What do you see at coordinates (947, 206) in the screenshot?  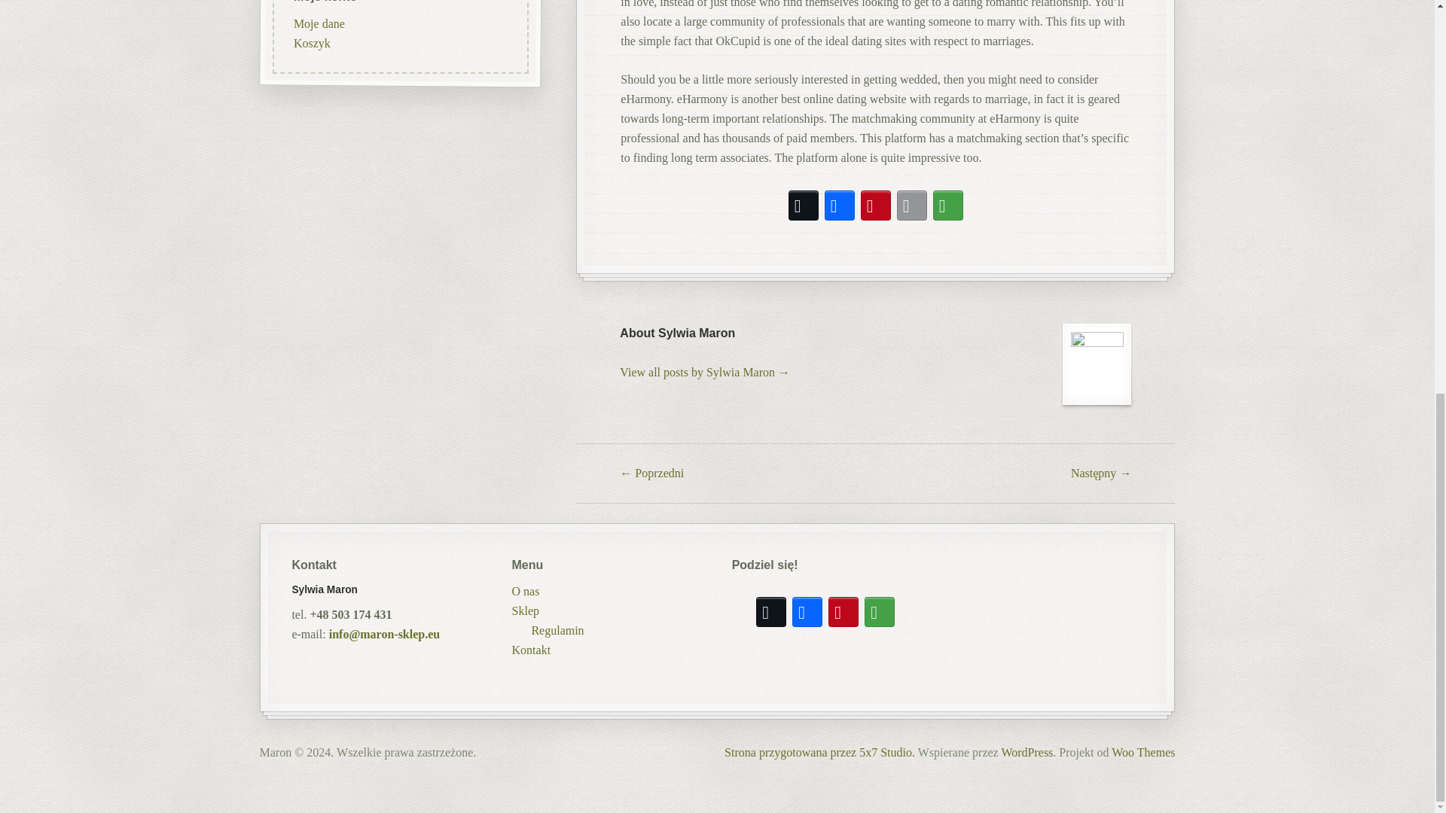 I see `More Options` at bounding box center [947, 206].